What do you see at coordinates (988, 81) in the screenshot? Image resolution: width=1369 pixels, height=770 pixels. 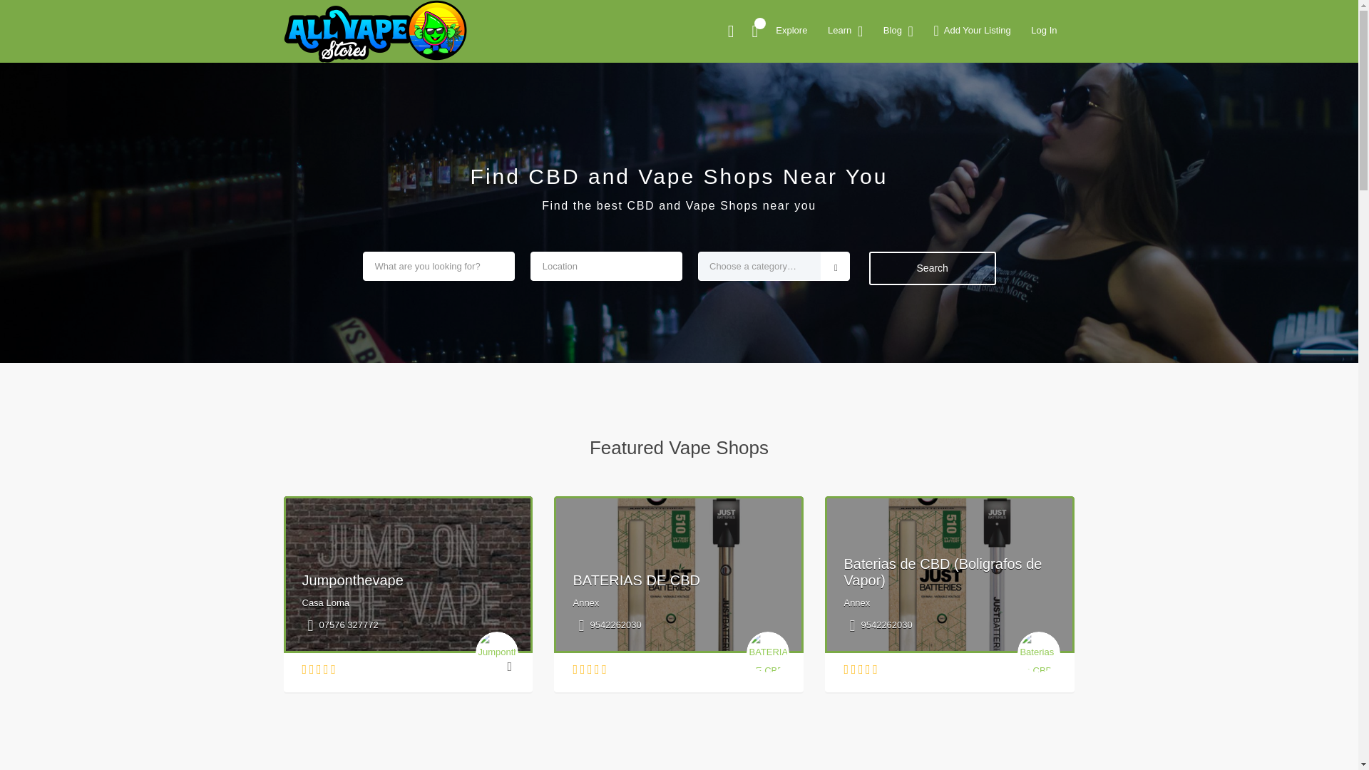 I see `Search` at bounding box center [988, 81].